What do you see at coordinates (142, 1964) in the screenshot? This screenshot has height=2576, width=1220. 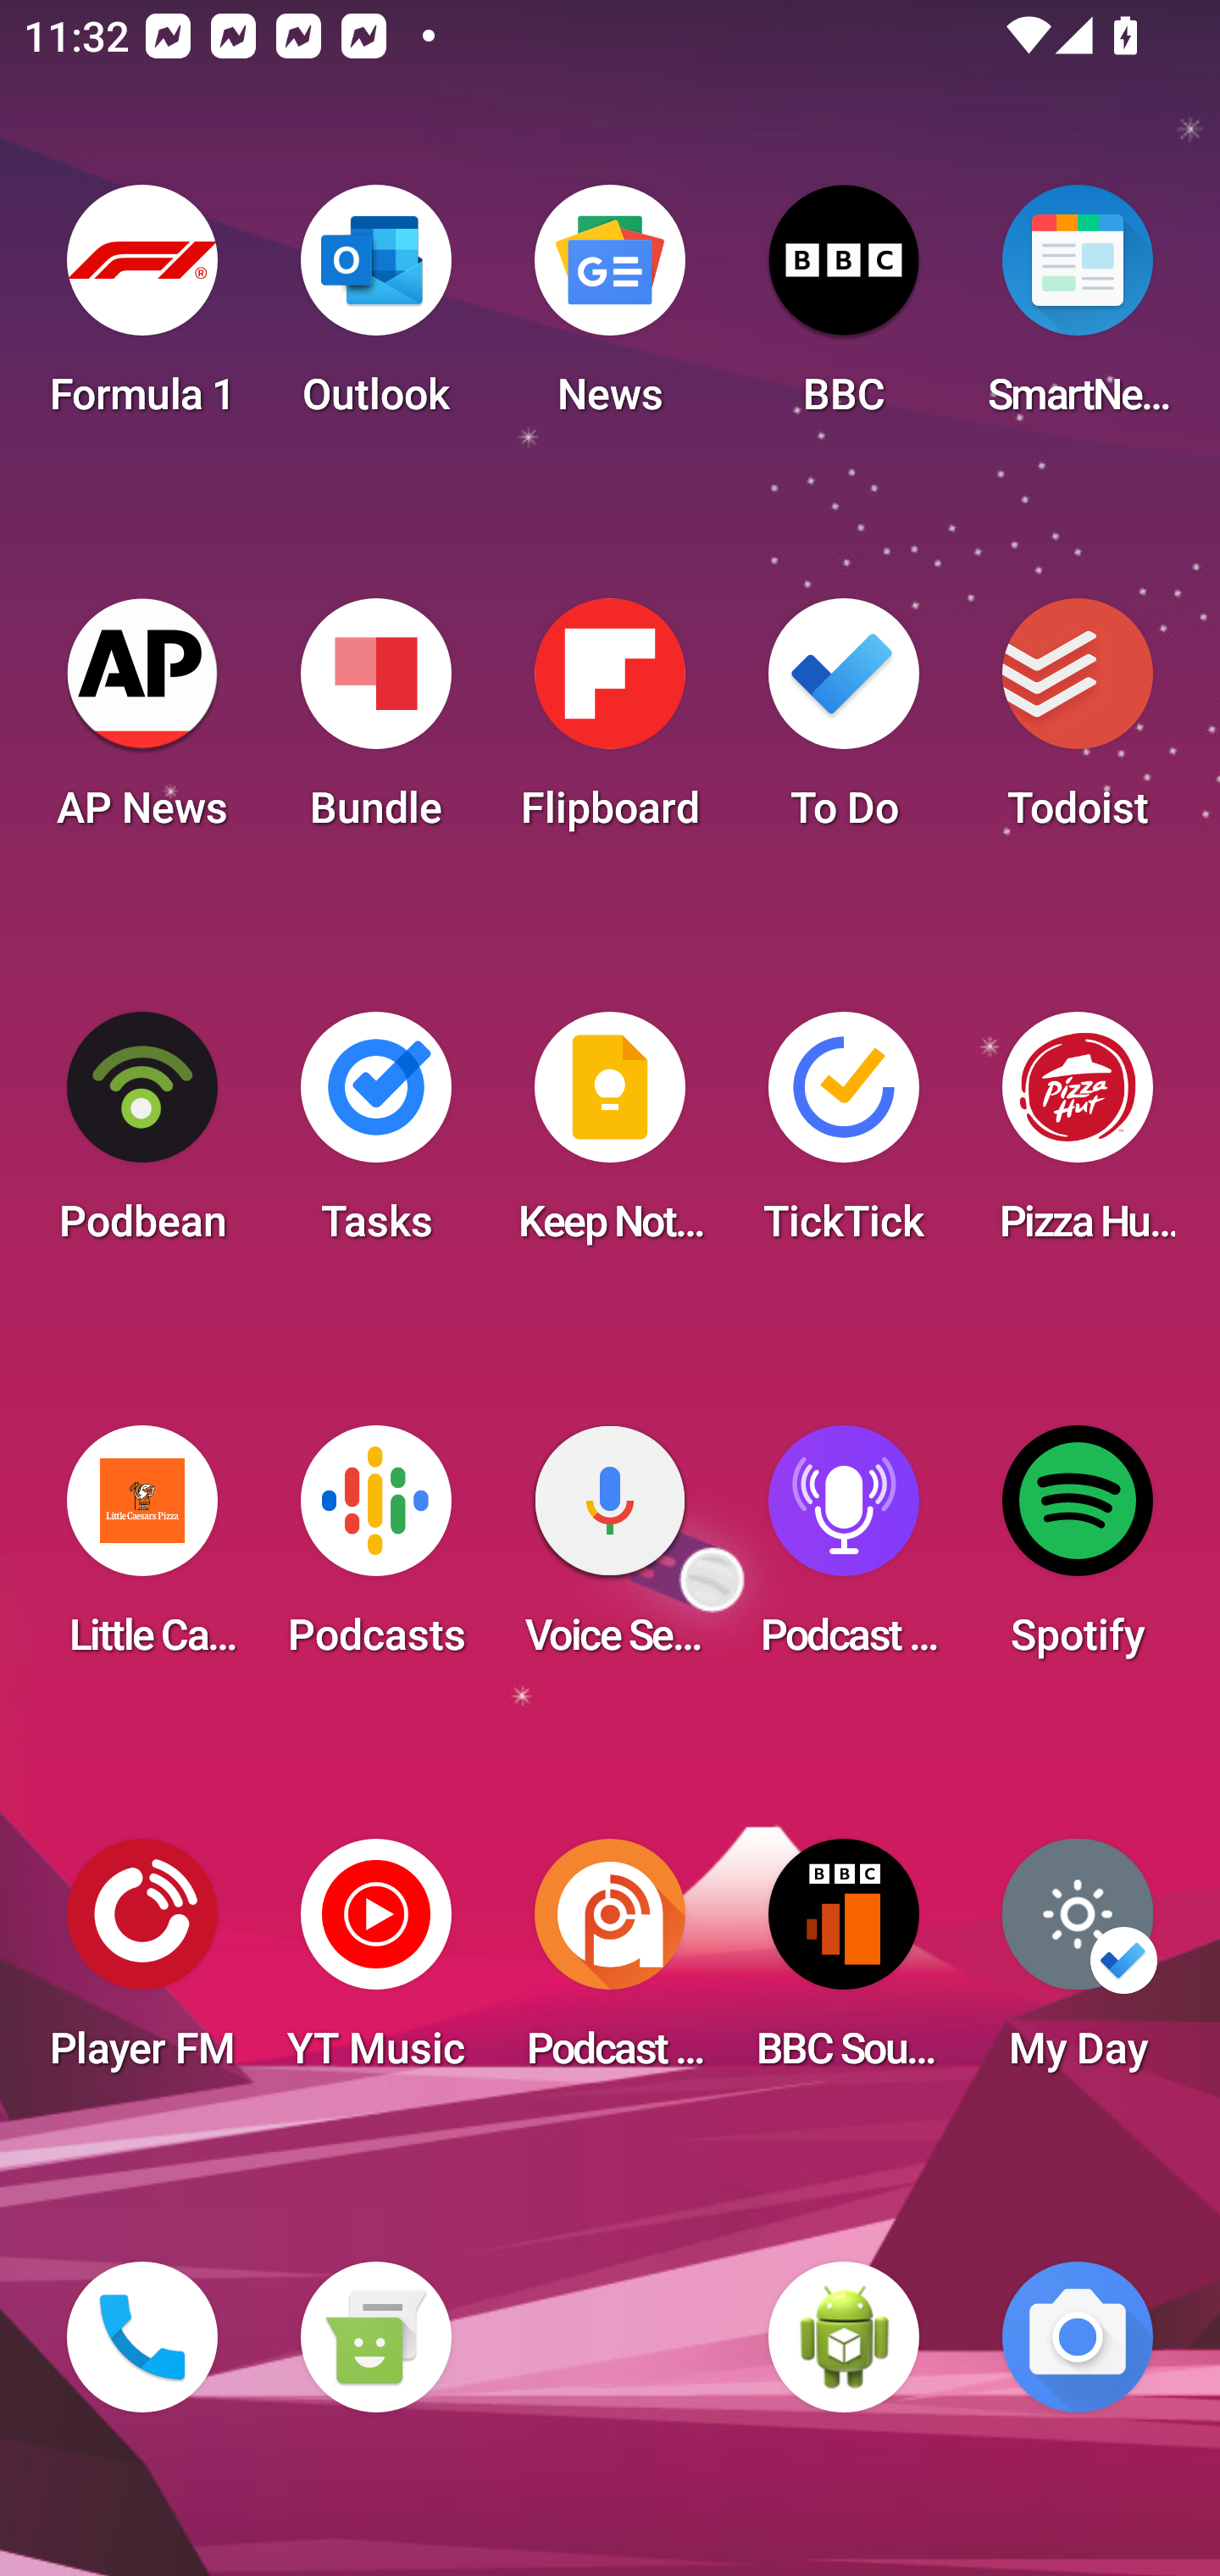 I see `Player FM` at bounding box center [142, 1964].